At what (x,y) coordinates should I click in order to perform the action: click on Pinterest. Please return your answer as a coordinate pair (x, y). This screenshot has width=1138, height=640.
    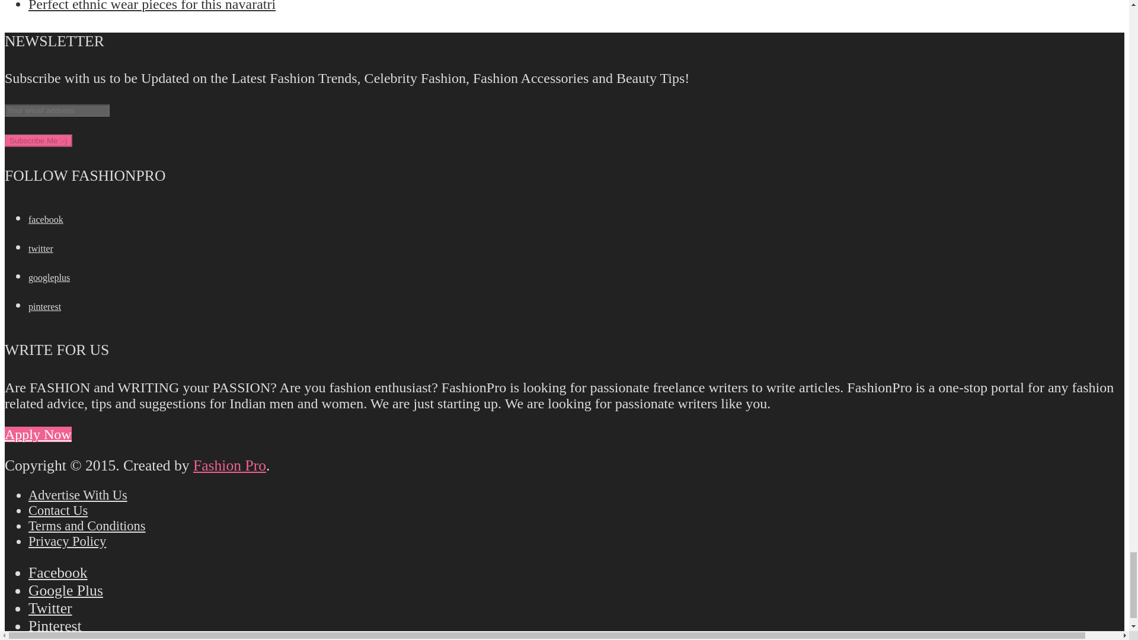
    Looking at the image, I should click on (45, 306).